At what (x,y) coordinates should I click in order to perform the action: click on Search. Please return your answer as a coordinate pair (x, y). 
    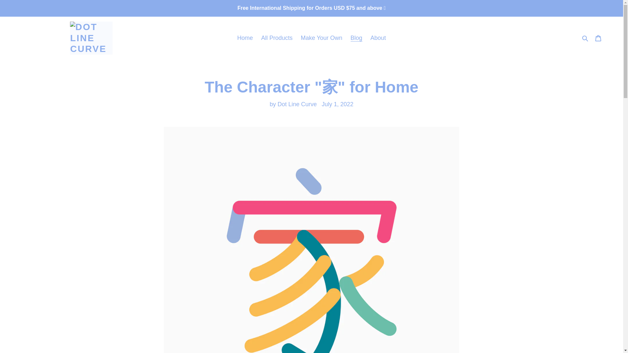
    Looking at the image, I should click on (585, 38).